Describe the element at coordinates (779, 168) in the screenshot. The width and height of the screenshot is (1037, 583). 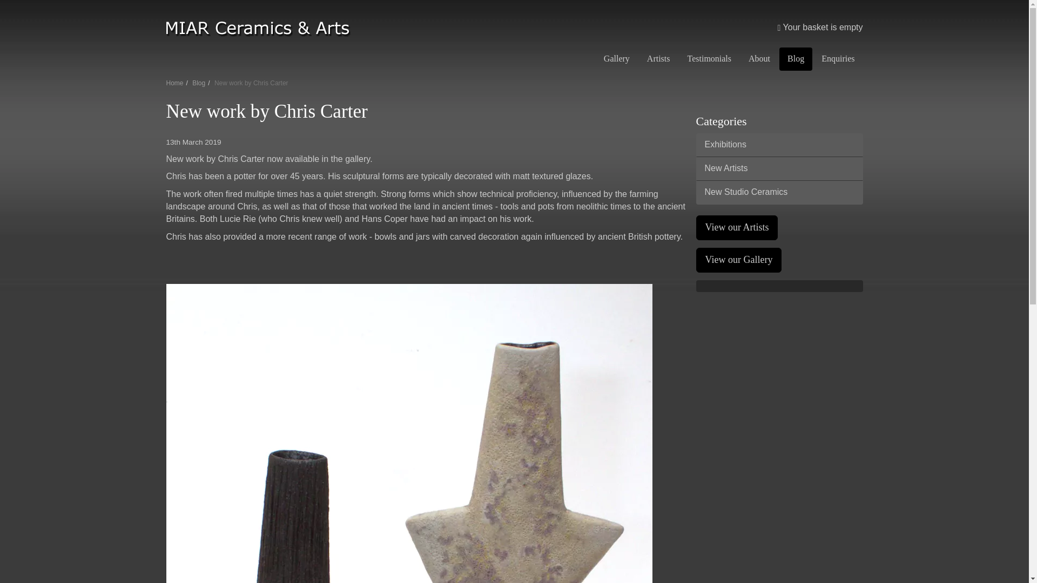
I see `New Artists` at that location.